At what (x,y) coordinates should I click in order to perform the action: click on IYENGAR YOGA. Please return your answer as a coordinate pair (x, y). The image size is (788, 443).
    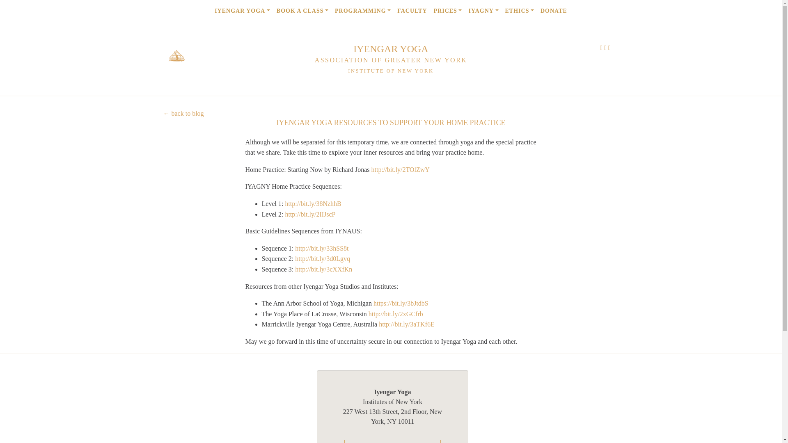
    Looking at the image, I should click on (242, 11).